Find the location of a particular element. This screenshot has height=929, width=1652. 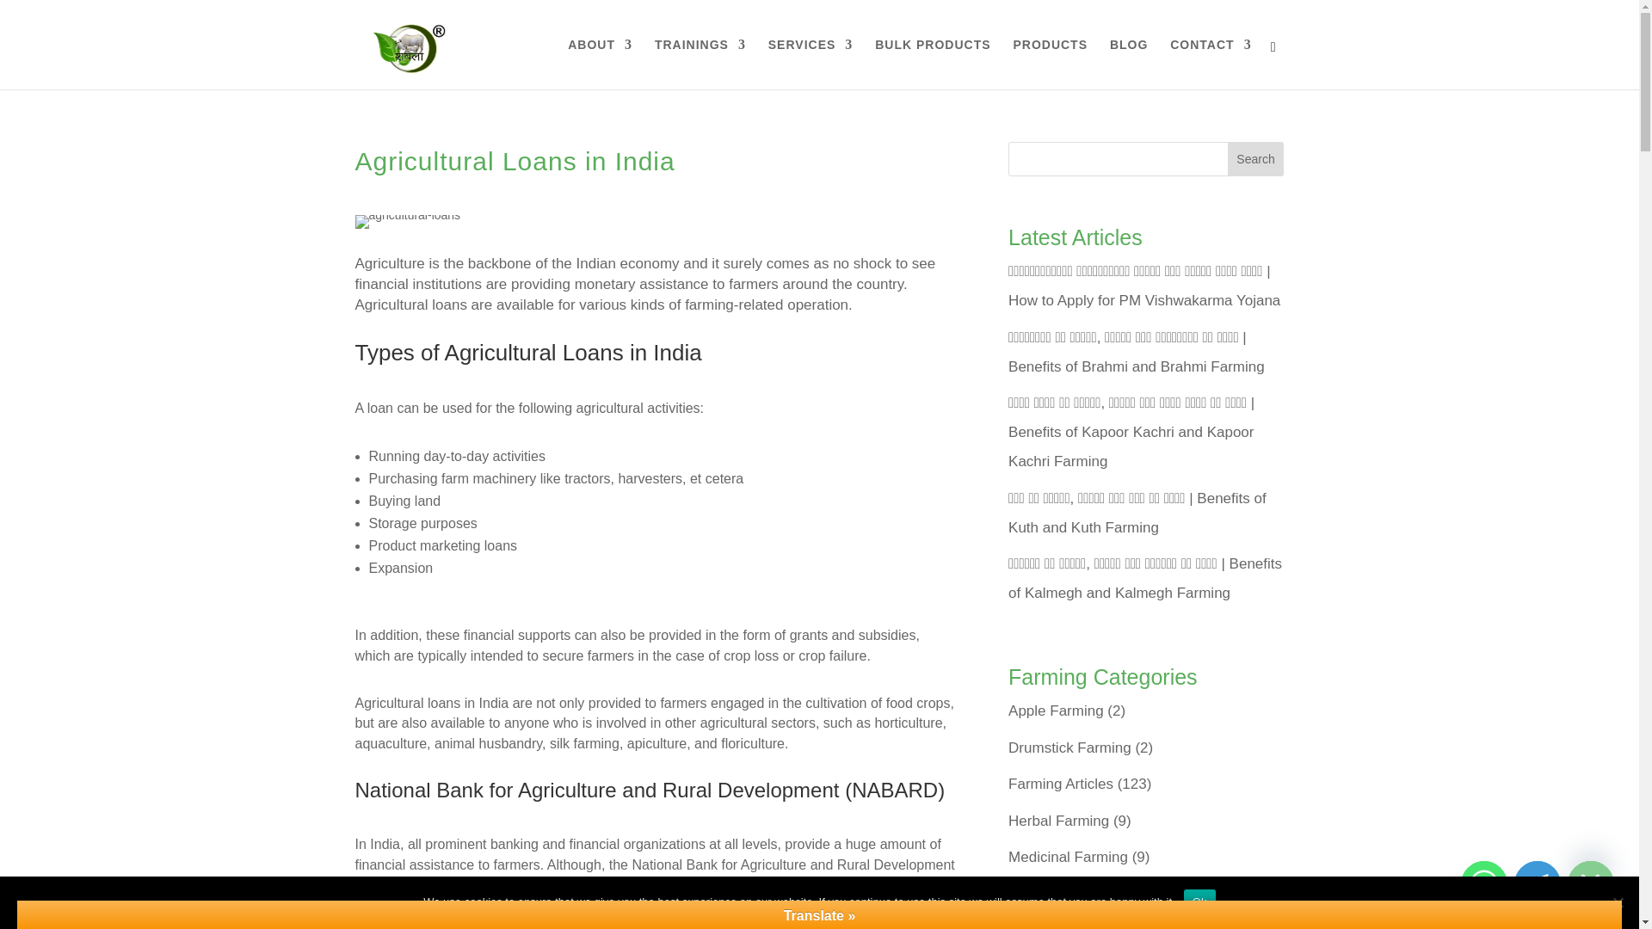

PRODUCTS is located at coordinates (1050, 64).